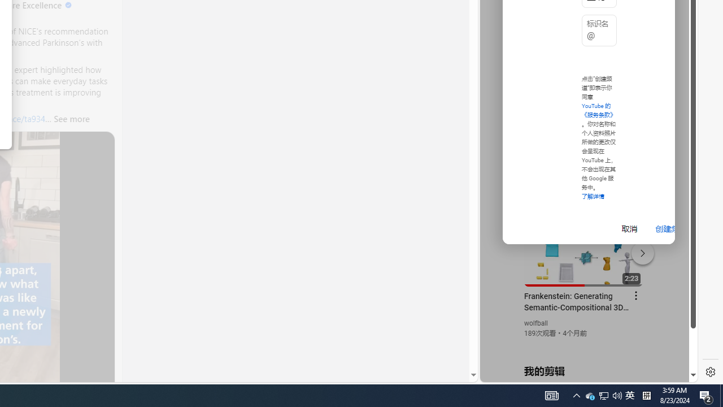  Describe the element at coordinates (502, 244) in the screenshot. I see `Global web icon` at that location.